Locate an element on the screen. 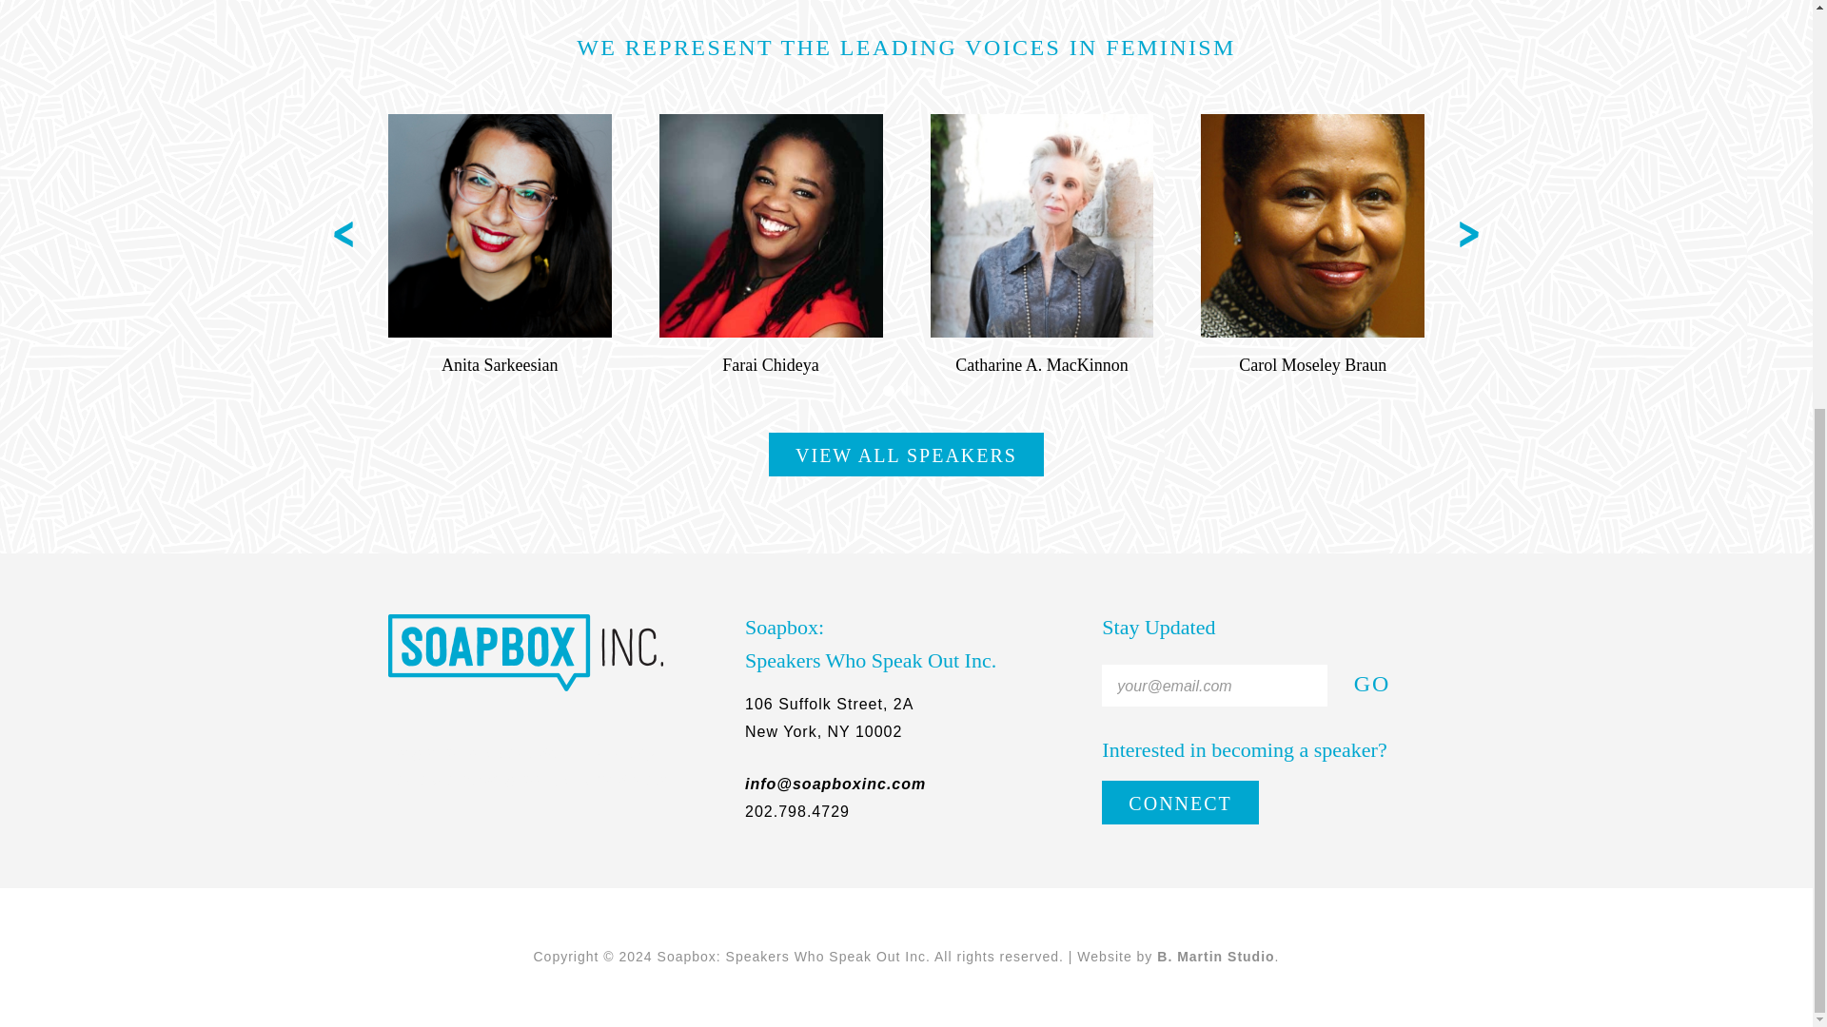  Anita Sarkeesian is located at coordinates (500, 225).